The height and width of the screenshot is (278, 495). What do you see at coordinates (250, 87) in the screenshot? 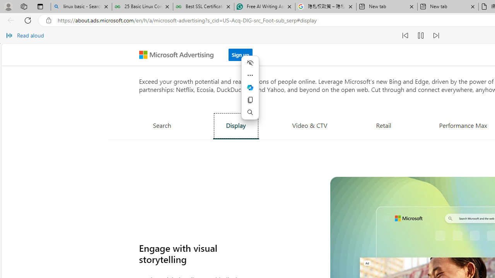
I see `Ask Copilot` at bounding box center [250, 87].